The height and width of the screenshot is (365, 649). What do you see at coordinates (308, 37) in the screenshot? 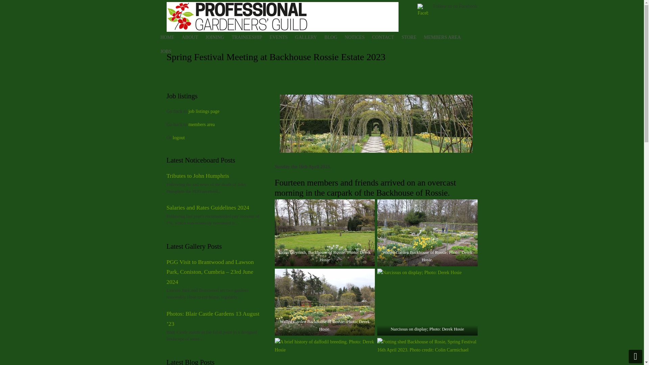
I see `Gallery of Professional Gardeners Guildevents and visits` at bounding box center [308, 37].